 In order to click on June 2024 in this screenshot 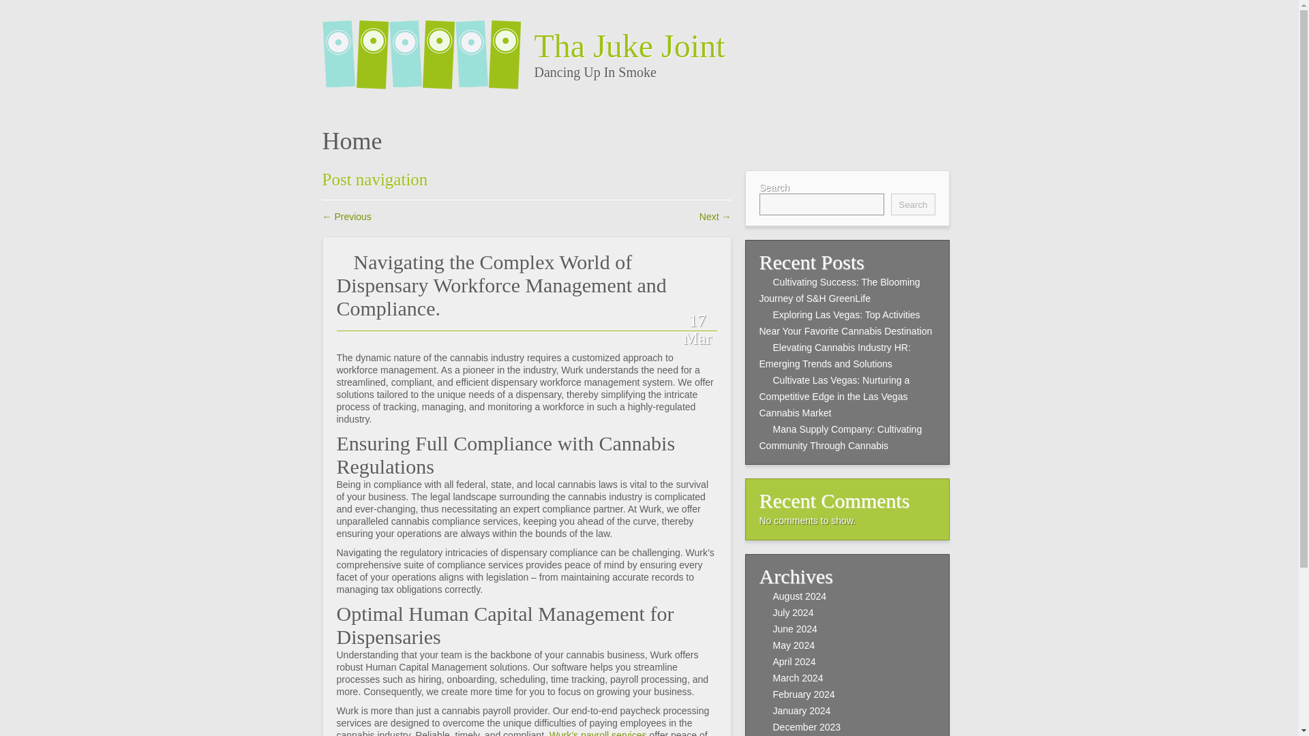, I will do `click(795, 628)`.